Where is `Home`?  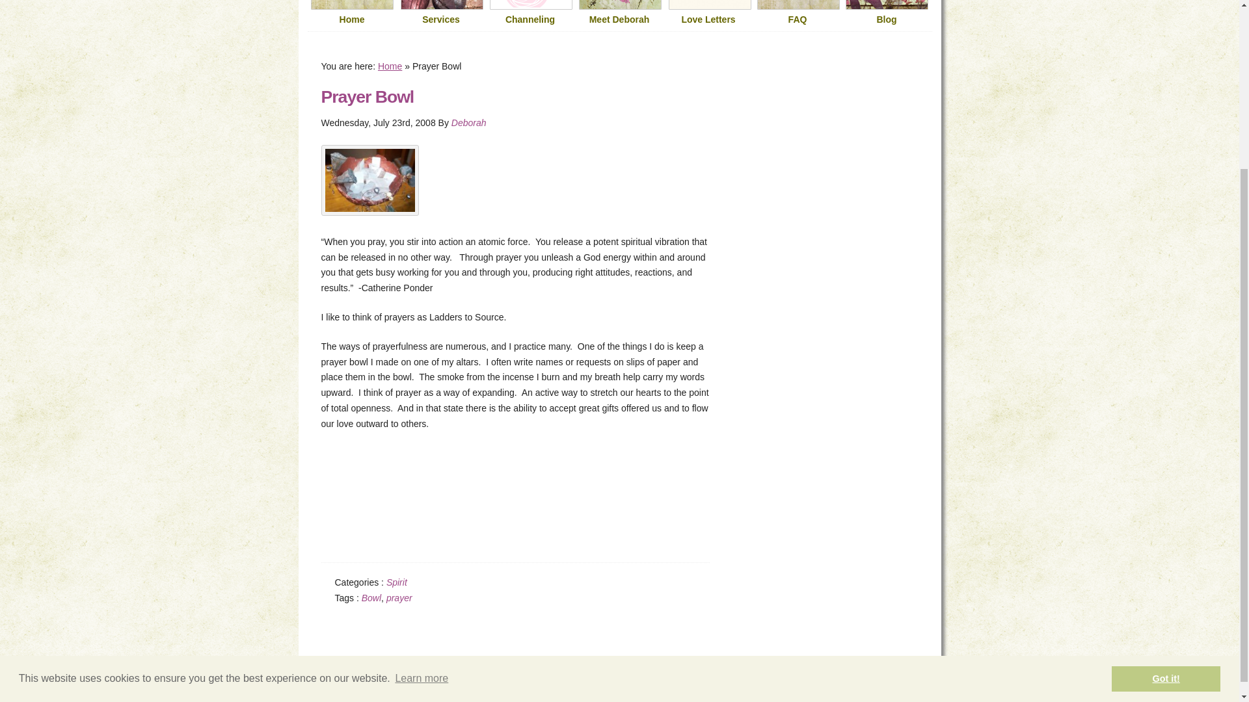
Home is located at coordinates (390, 66).